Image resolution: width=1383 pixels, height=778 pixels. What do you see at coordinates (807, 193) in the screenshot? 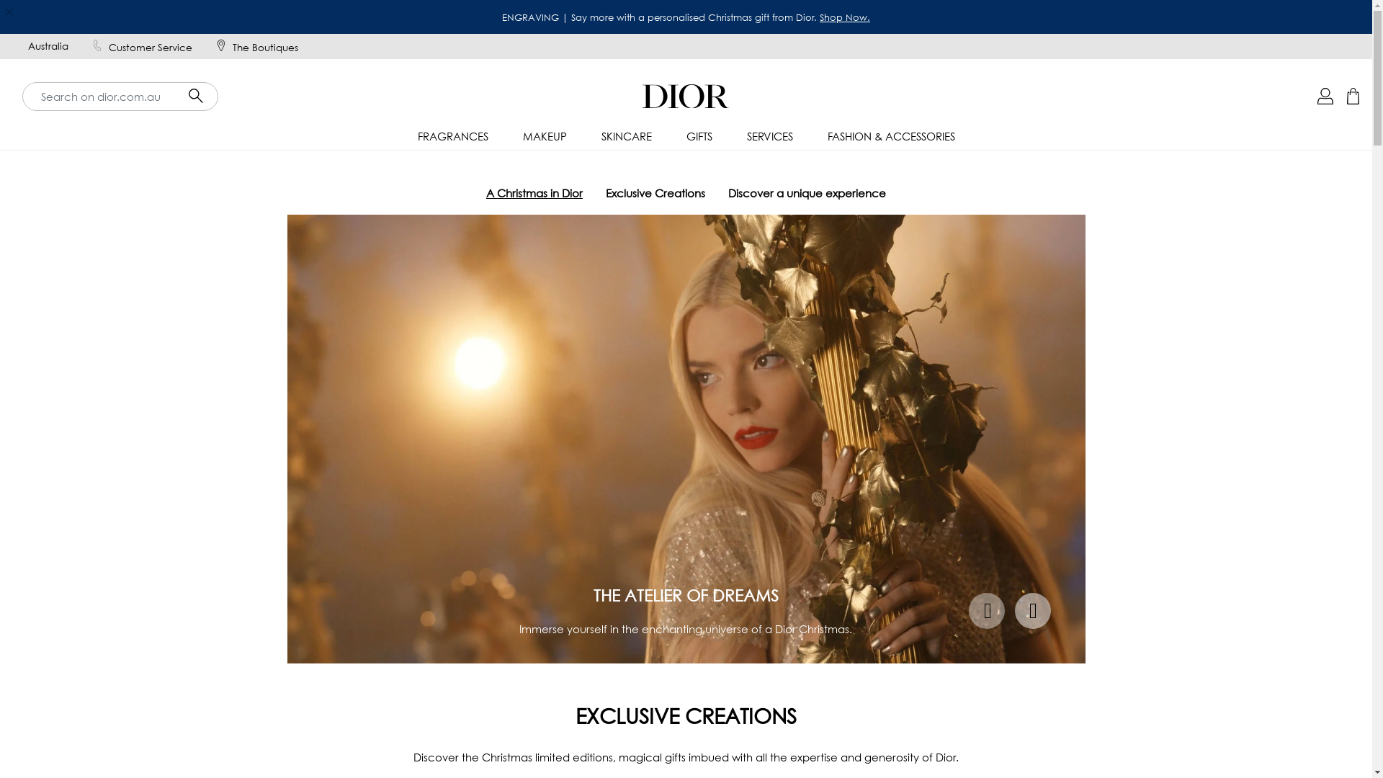
I see `Discover a unique experience` at bounding box center [807, 193].